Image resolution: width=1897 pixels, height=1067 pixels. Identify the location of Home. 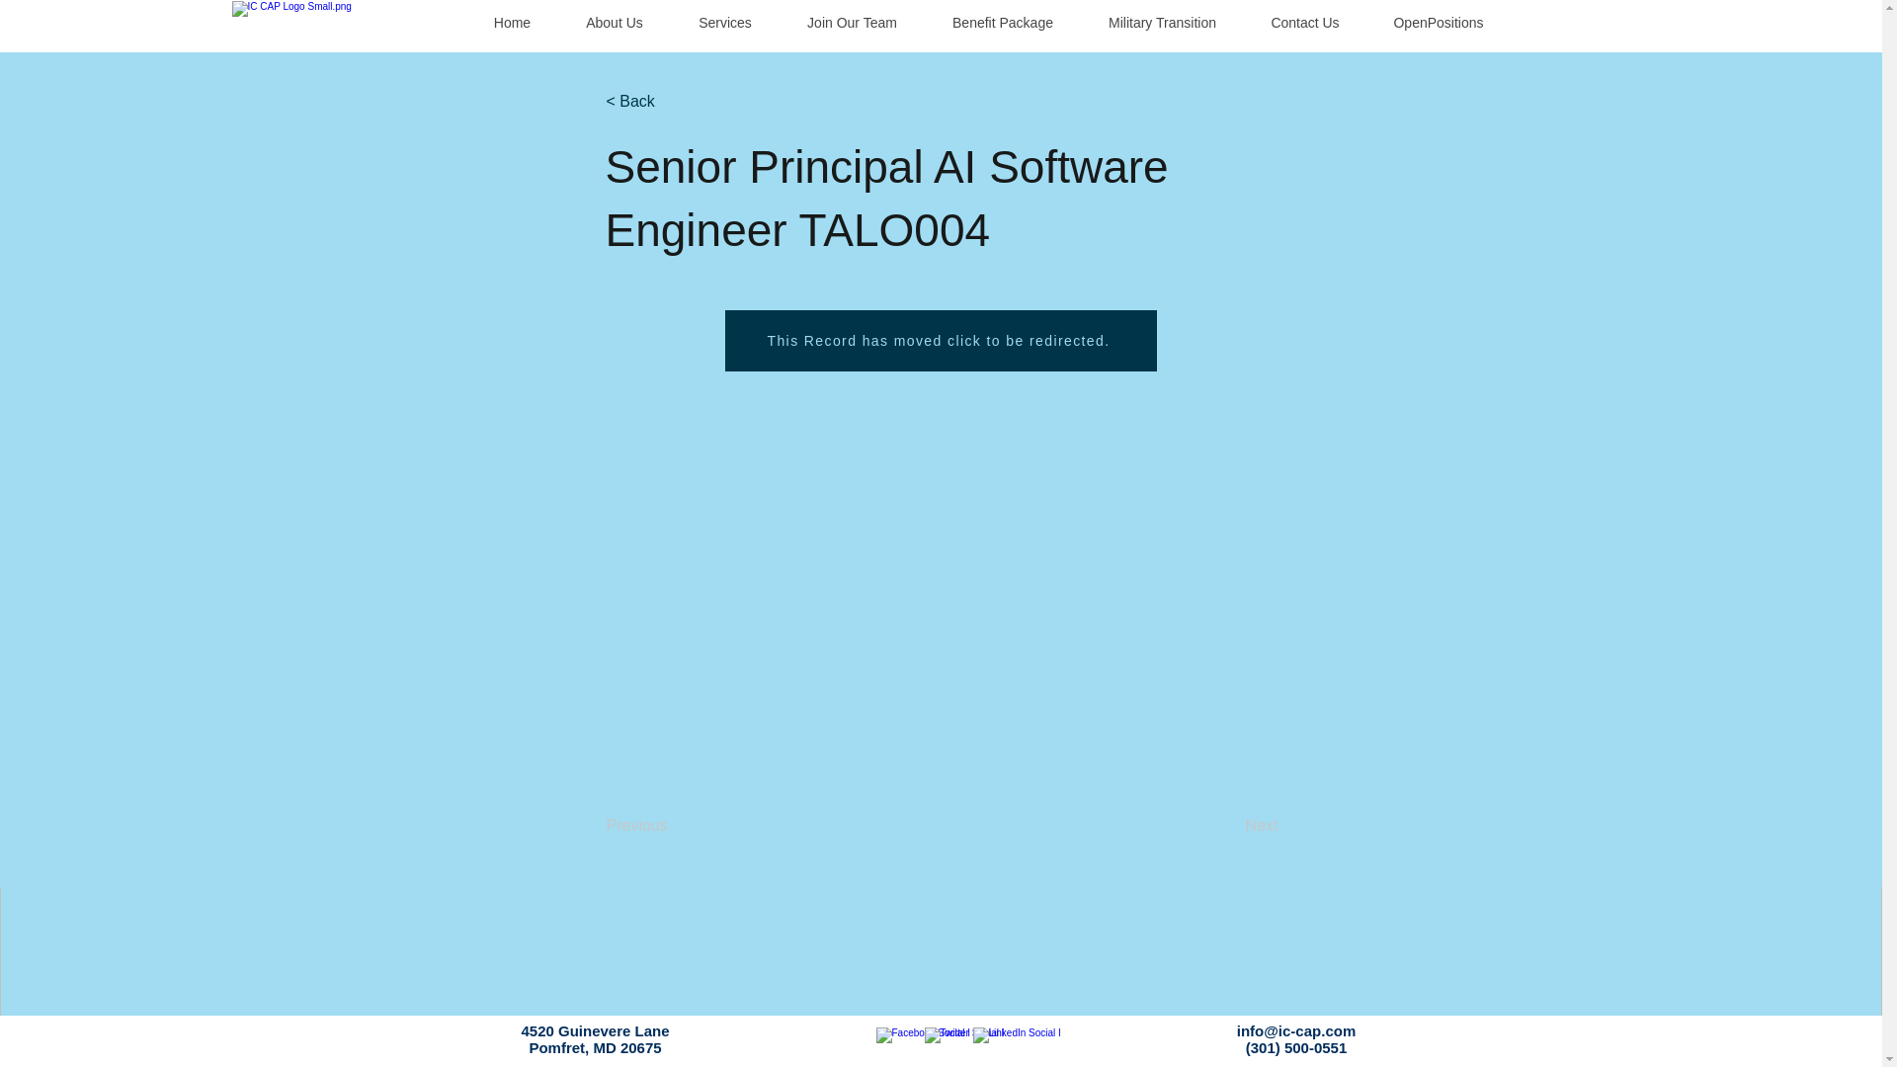
(512, 24).